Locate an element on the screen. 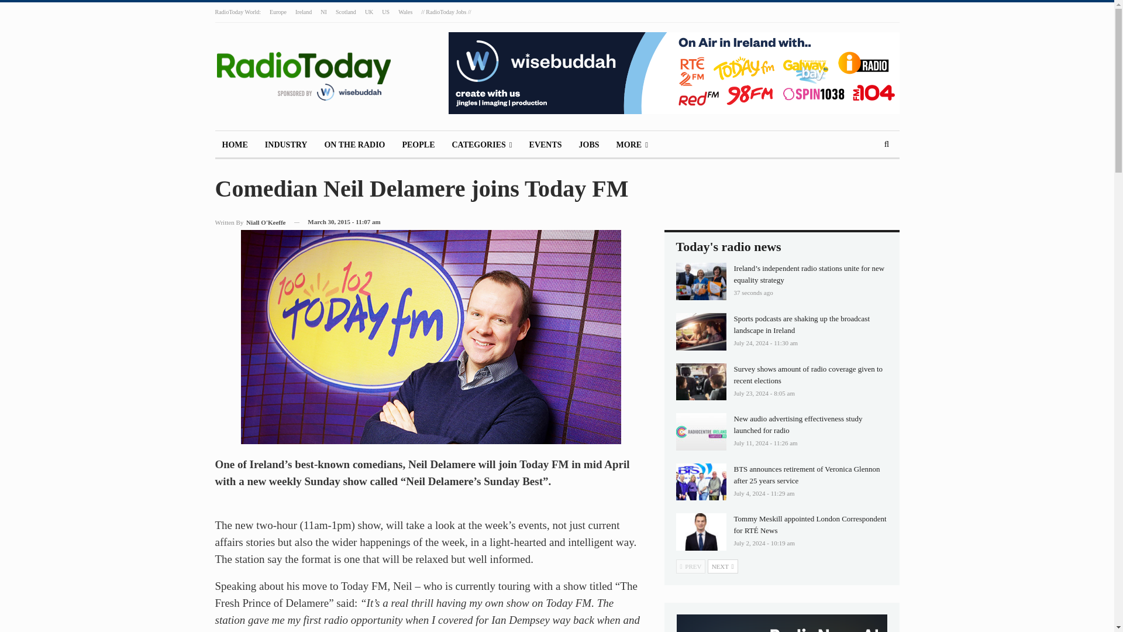 This screenshot has width=1123, height=632. US is located at coordinates (385, 12).